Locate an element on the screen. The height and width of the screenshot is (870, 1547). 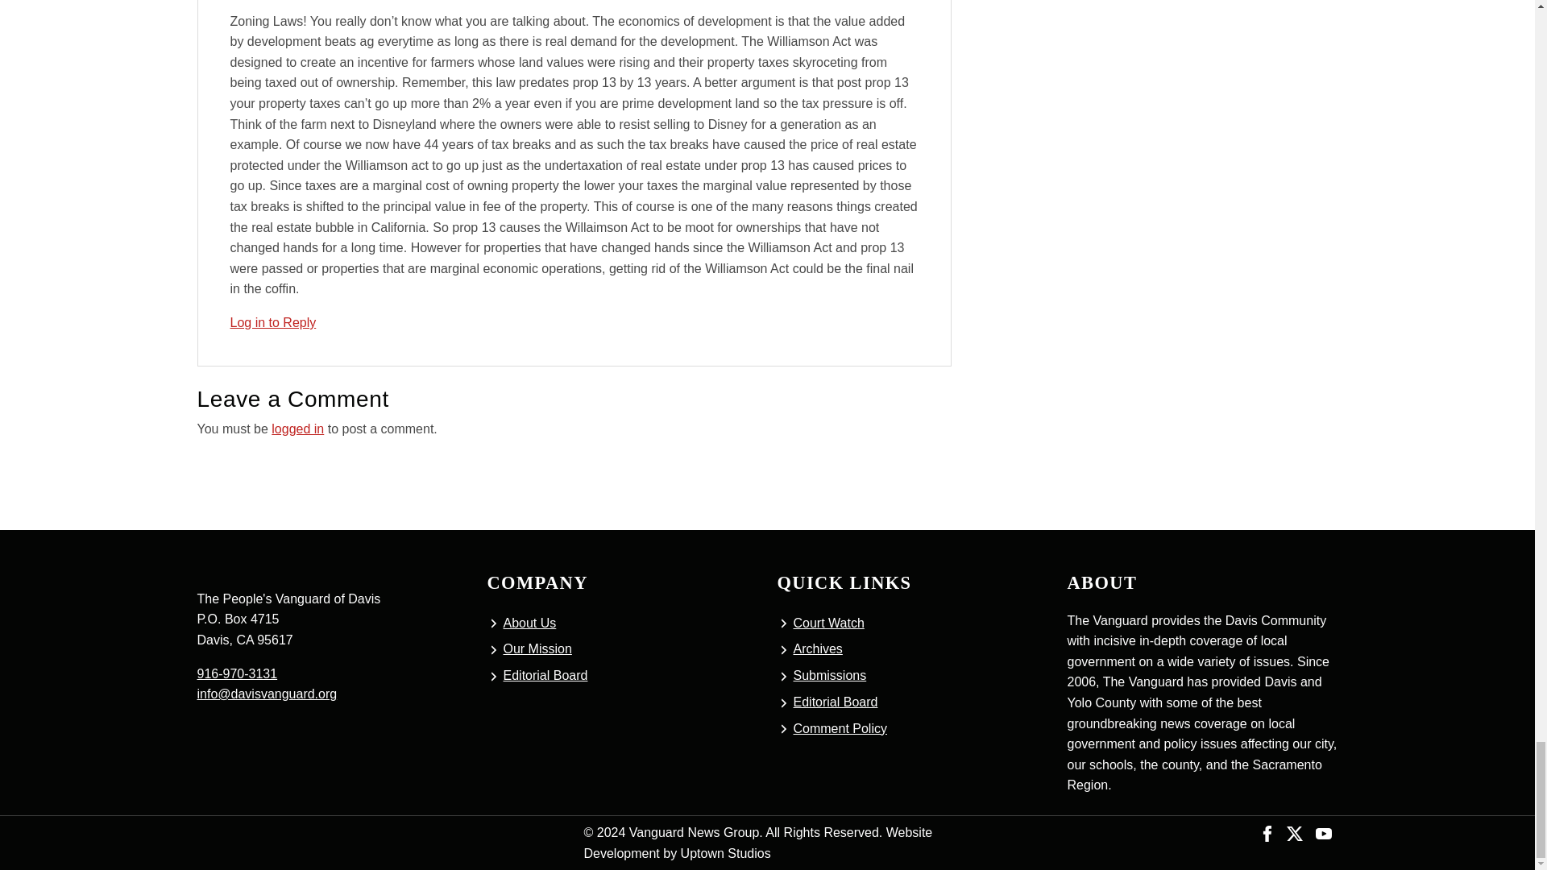
Facebook is located at coordinates (1267, 832).